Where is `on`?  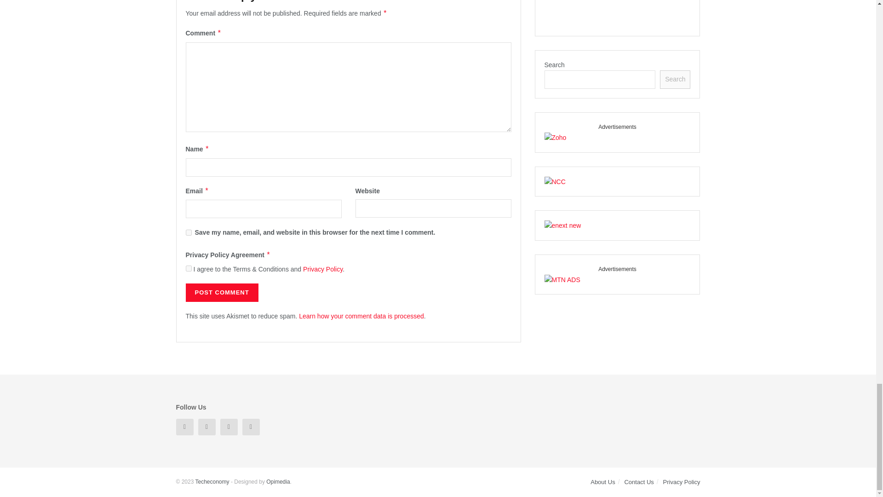
on is located at coordinates (189, 268).